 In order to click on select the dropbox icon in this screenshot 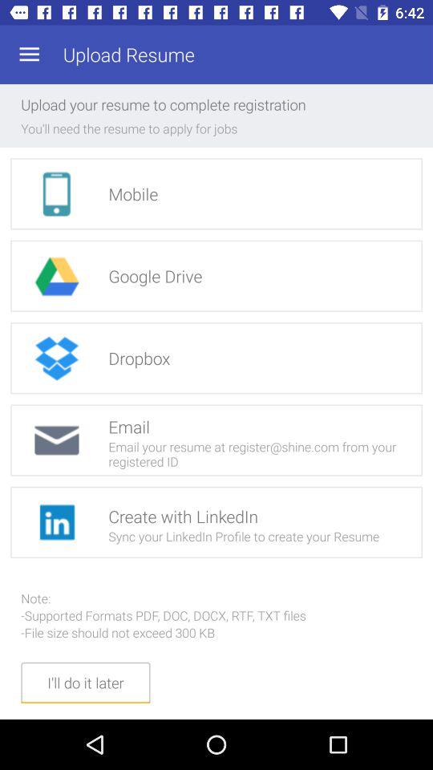, I will do `click(56, 358)`.